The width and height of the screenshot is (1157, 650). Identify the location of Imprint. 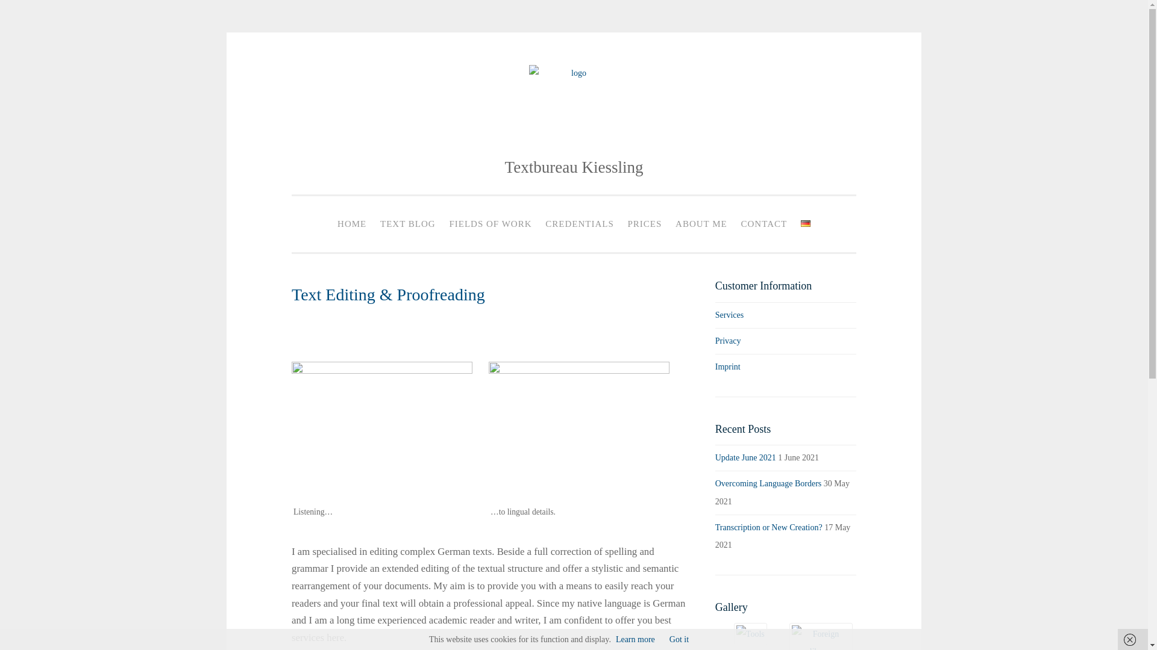
(727, 366).